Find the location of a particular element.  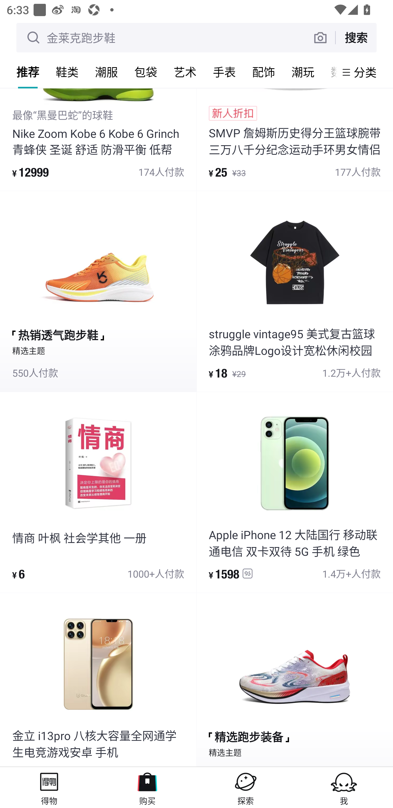

精选跑步装备 精选主题 is located at coordinates (295, 680).